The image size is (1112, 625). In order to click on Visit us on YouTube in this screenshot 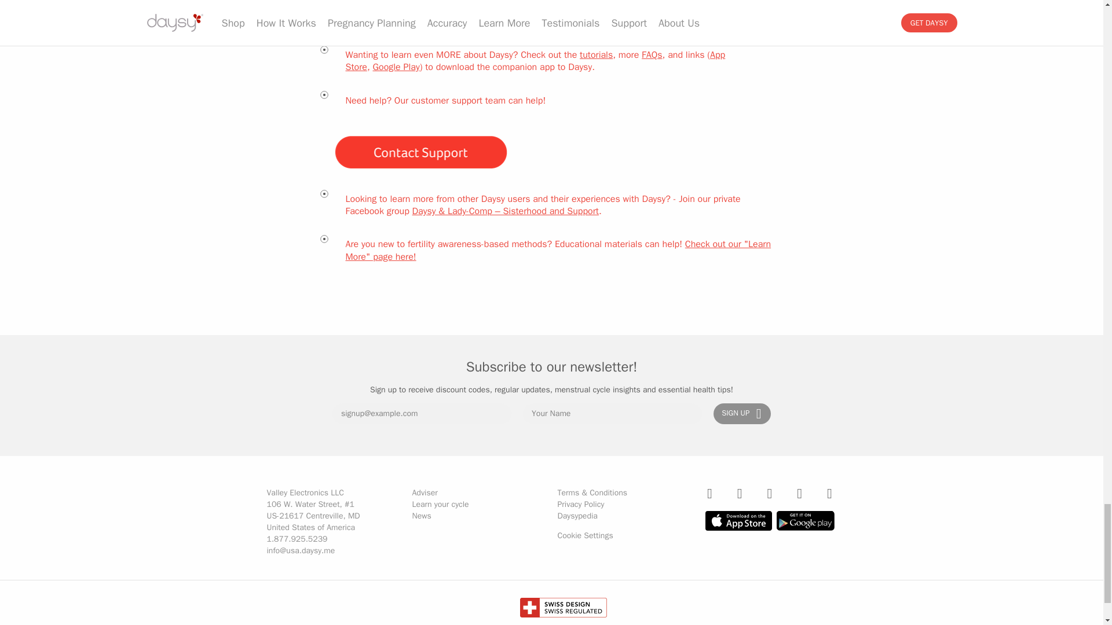, I will do `click(739, 494)`.